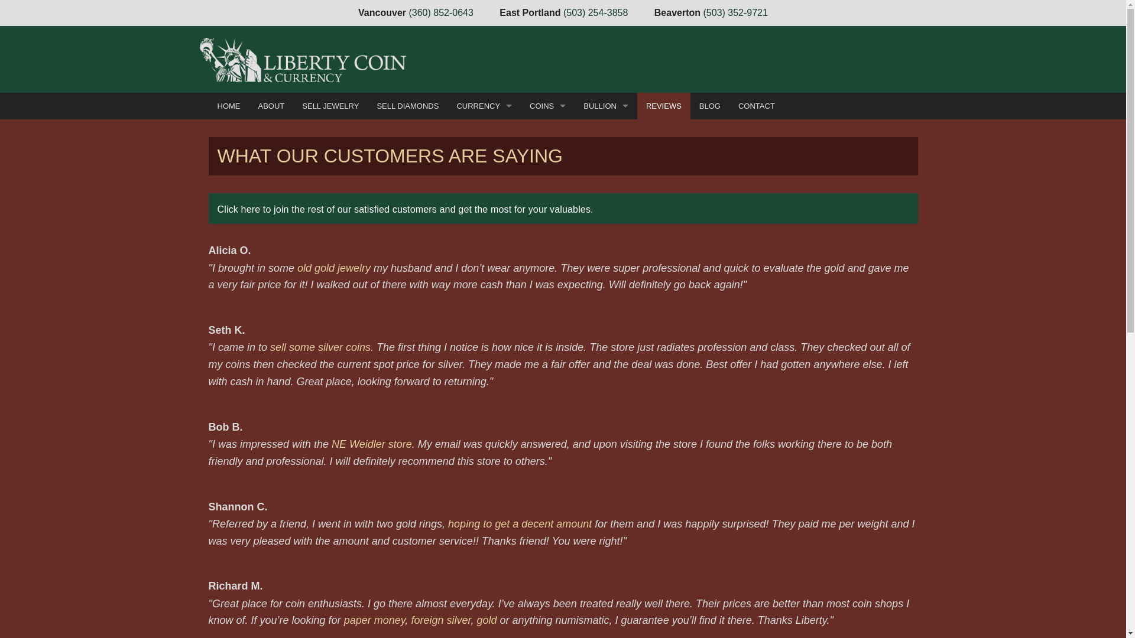 The height and width of the screenshot is (638, 1135). I want to click on NICKELS, so click(547, 194).